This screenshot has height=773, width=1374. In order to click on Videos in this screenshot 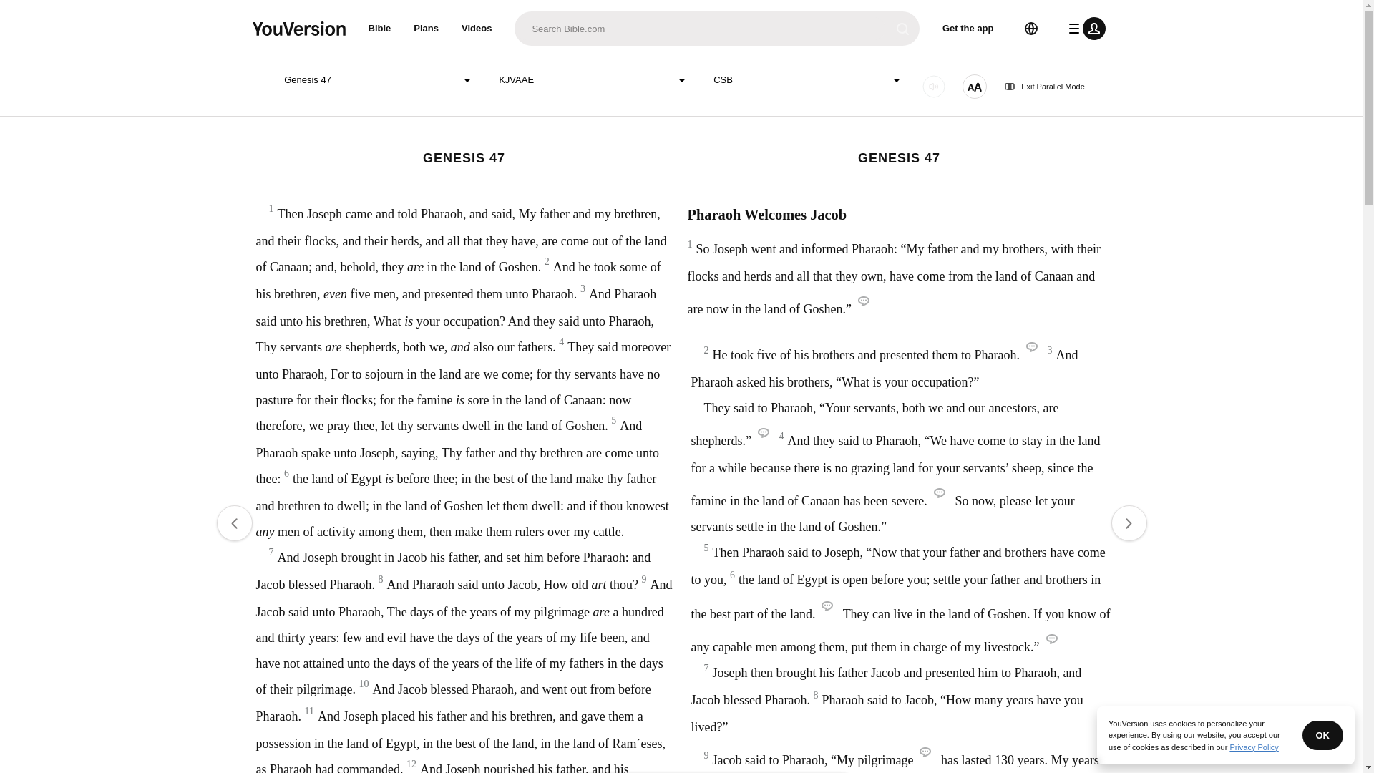, I will do `click(477, 29)`.